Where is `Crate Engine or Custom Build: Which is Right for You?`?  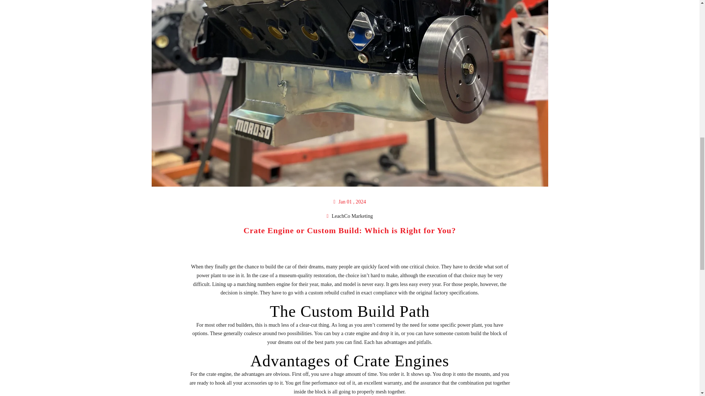
Crate Engine or Custom Build: Which is Right for You? is located at coordinates (349, 230).